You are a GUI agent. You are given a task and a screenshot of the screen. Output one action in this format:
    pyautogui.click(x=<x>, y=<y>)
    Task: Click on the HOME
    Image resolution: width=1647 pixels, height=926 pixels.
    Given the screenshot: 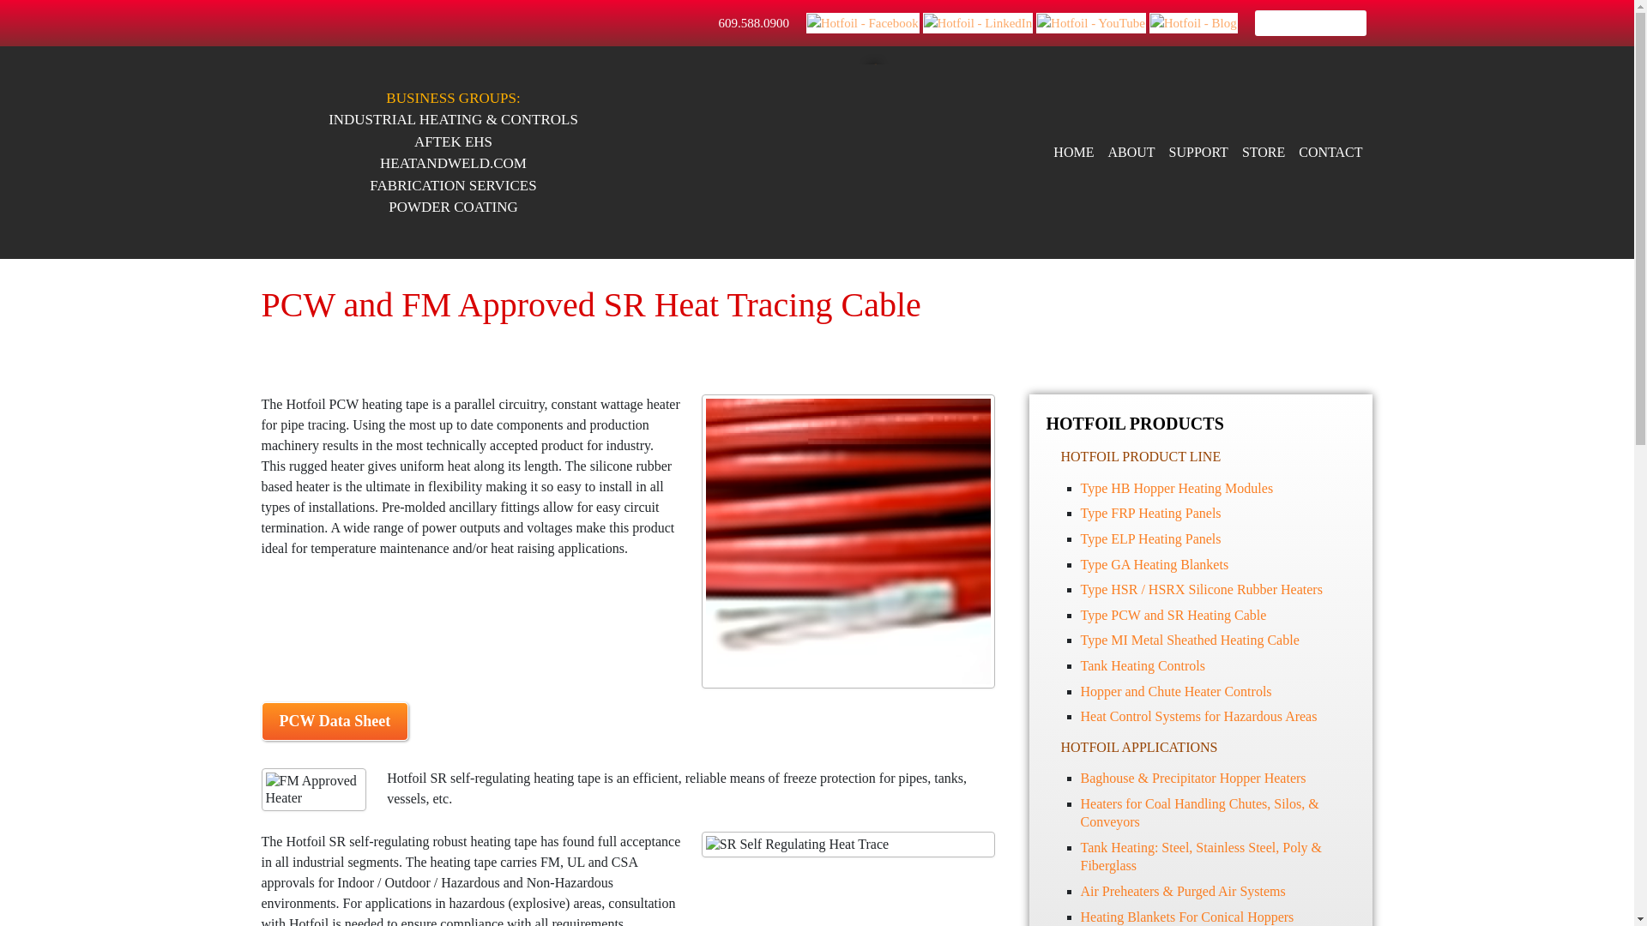 What is the action you would take?
    pyautogui.click(x=1073, y=153)
    